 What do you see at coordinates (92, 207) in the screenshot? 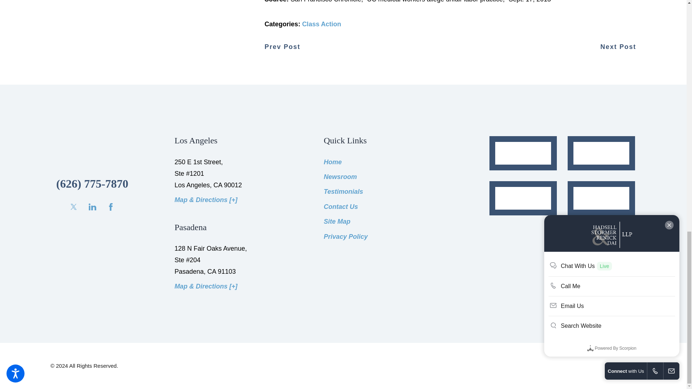
I see `LinkedIn` at bounding box center [92, 207].